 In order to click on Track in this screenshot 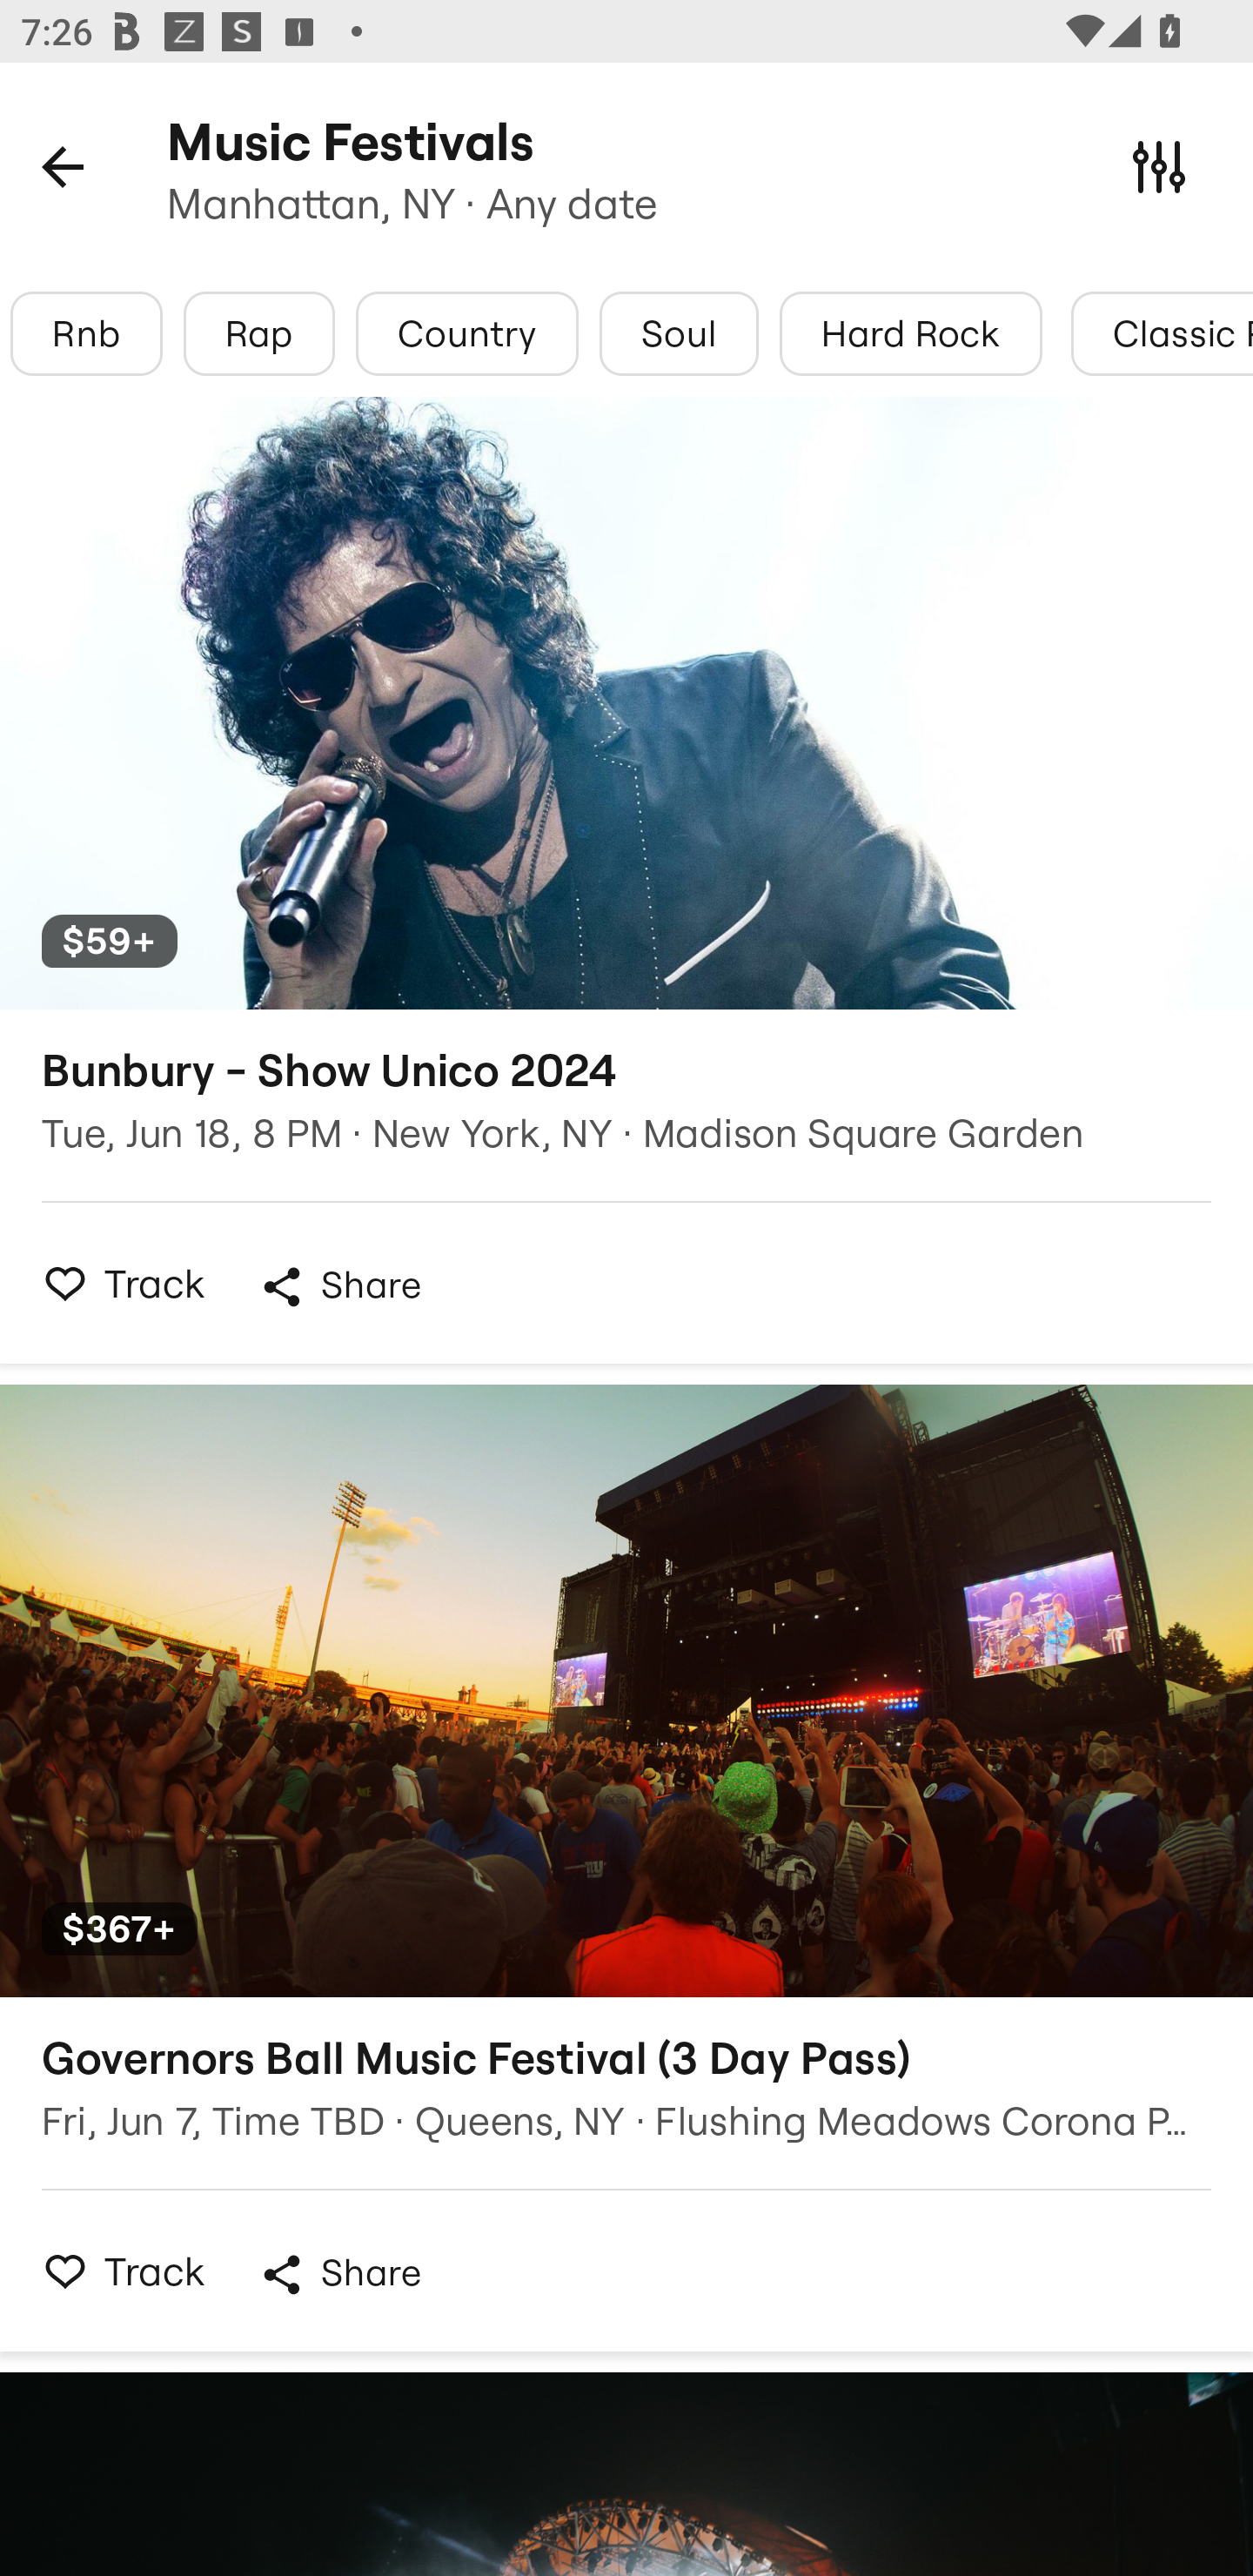, I will do `click(116, 2271)`.